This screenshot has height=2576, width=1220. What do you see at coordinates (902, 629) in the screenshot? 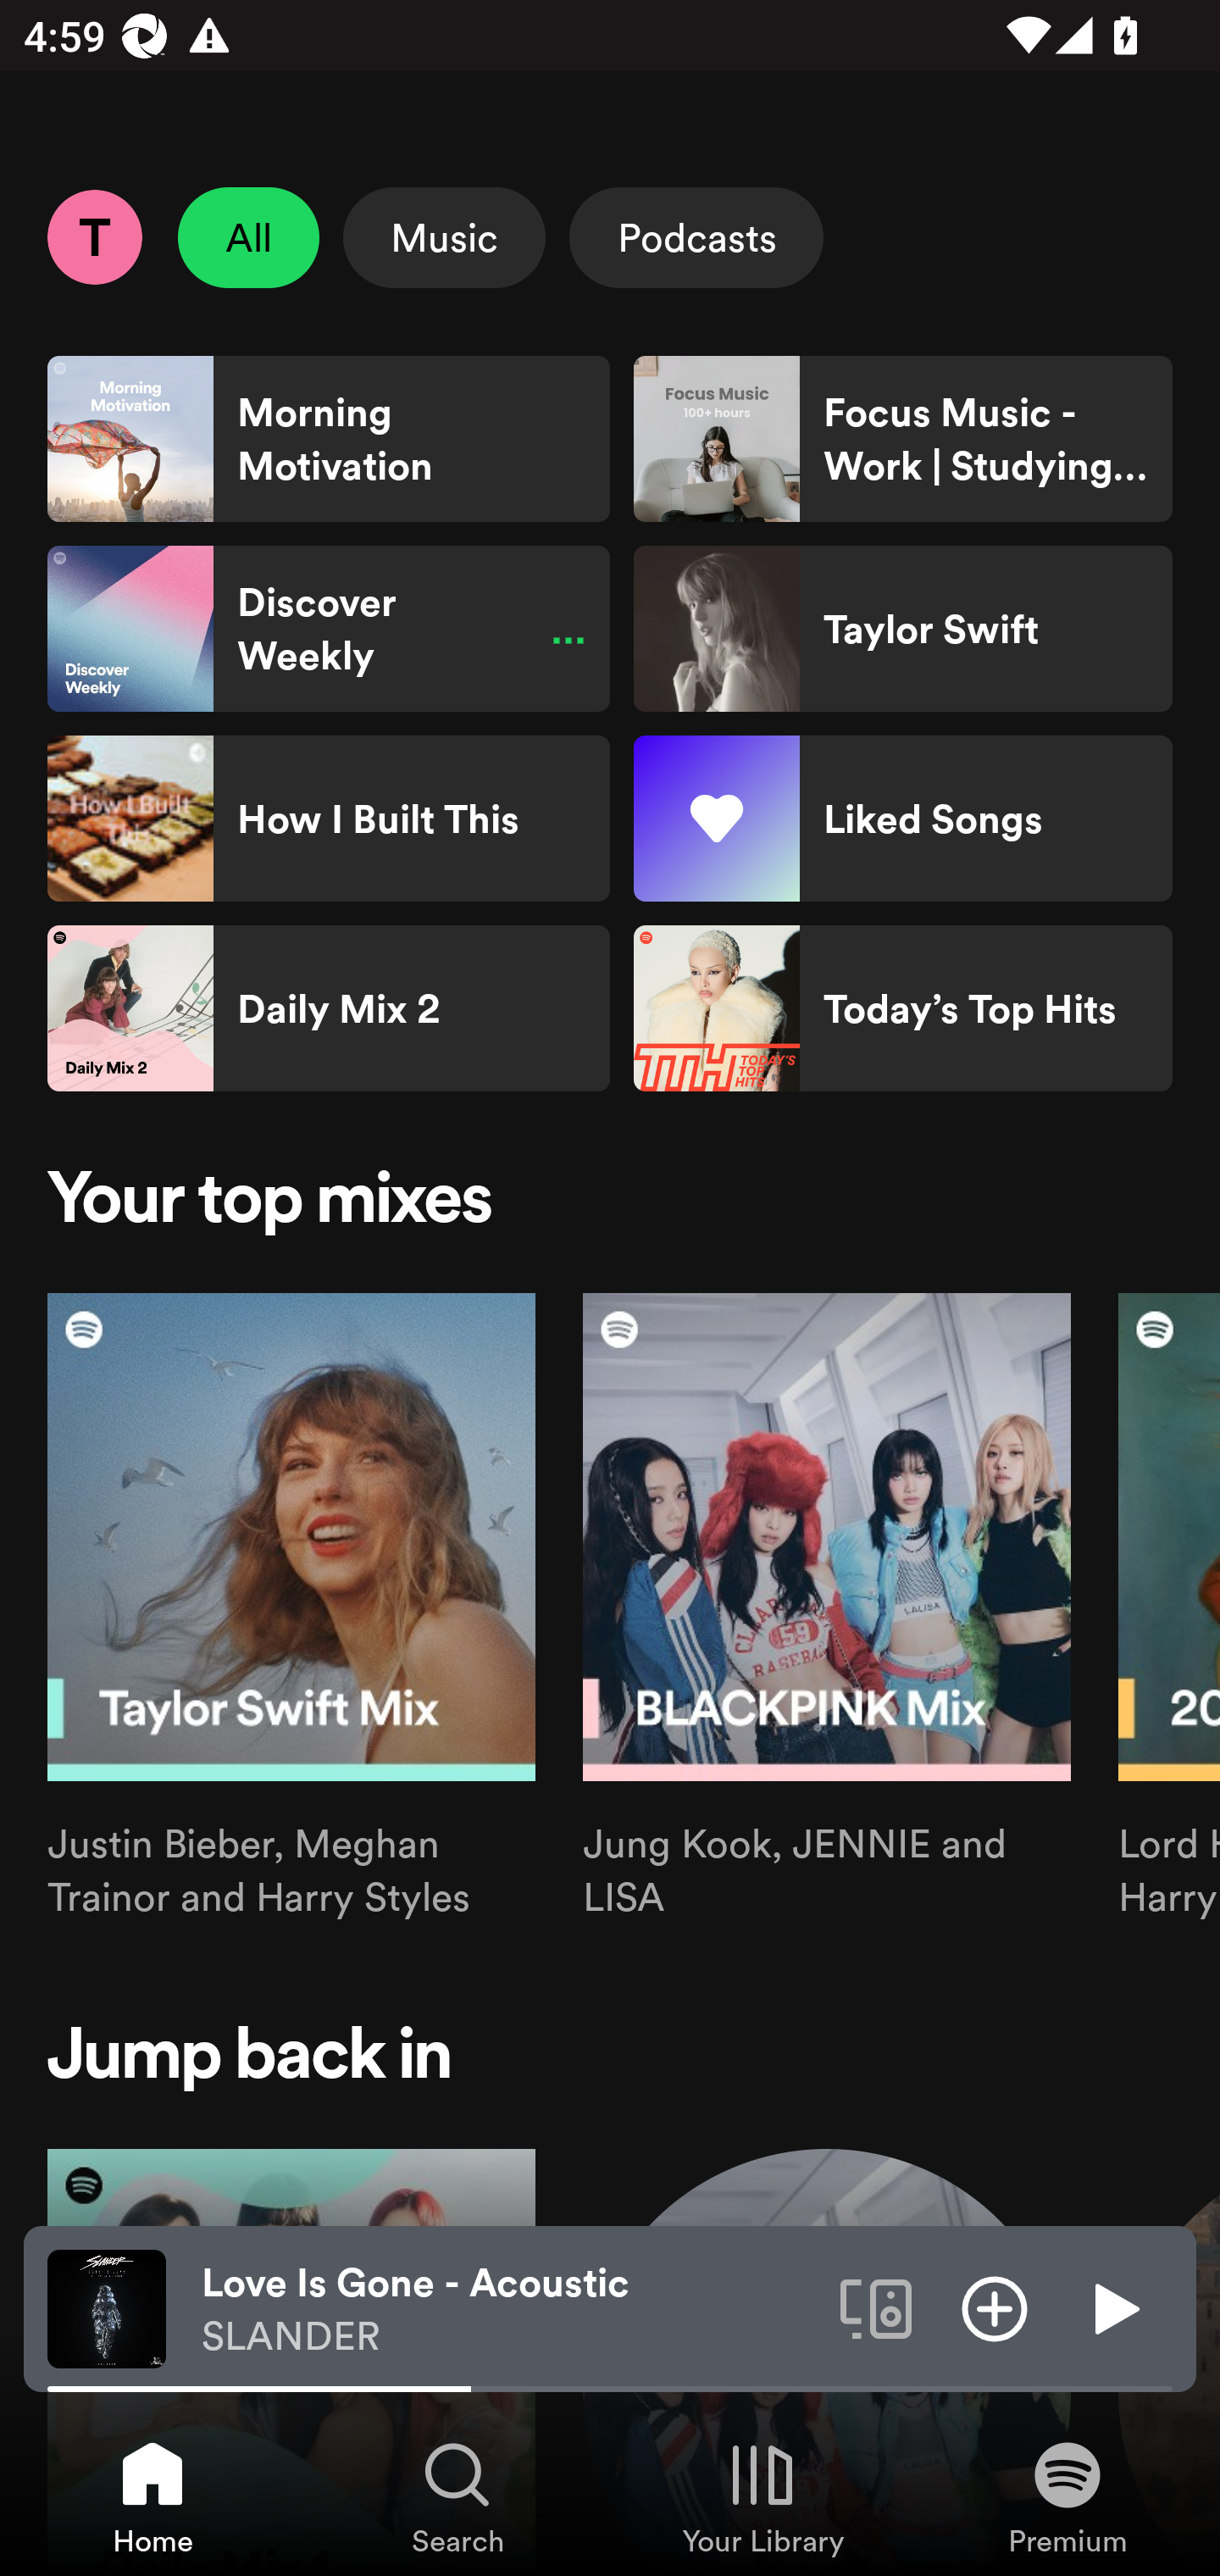
I see `Taylor Swift Shortcut Taylor Swift` at bounding box center [902, 629].